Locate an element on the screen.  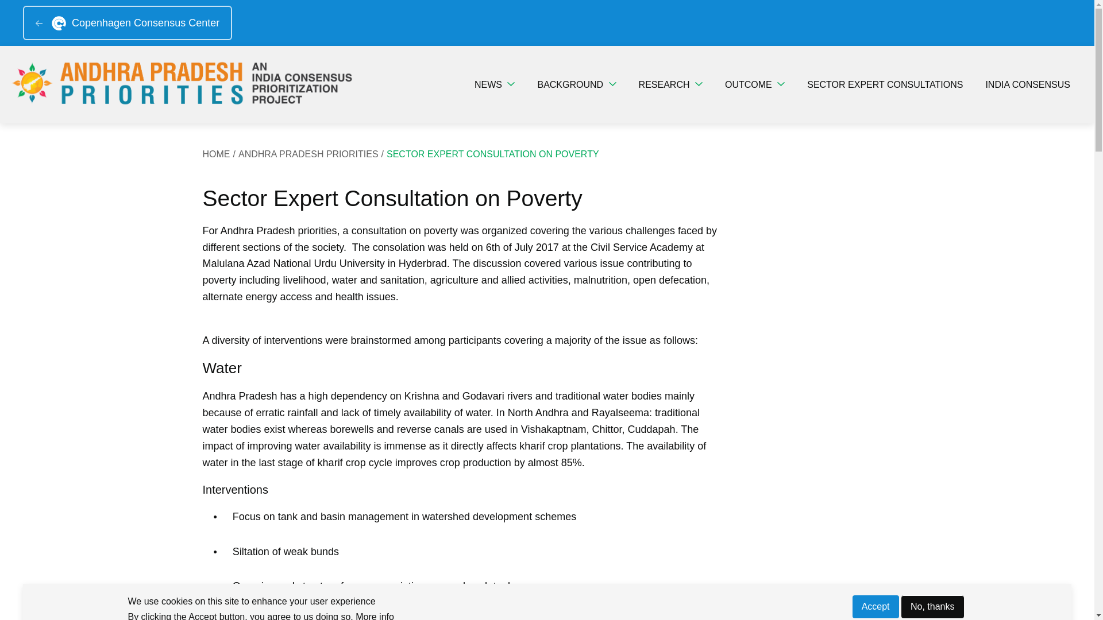
OUTCOME 6917ABB0-710A-4B2B-8172-AEAAF451985C is located at coordinates (755, 85).